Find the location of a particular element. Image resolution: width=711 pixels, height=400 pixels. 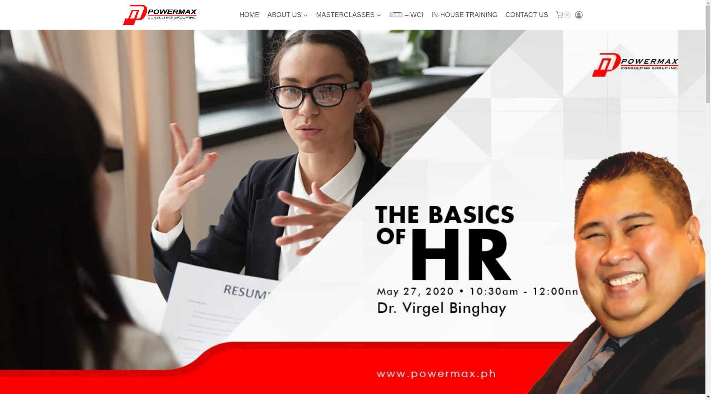

HOME is located at coordinates (250, 15).